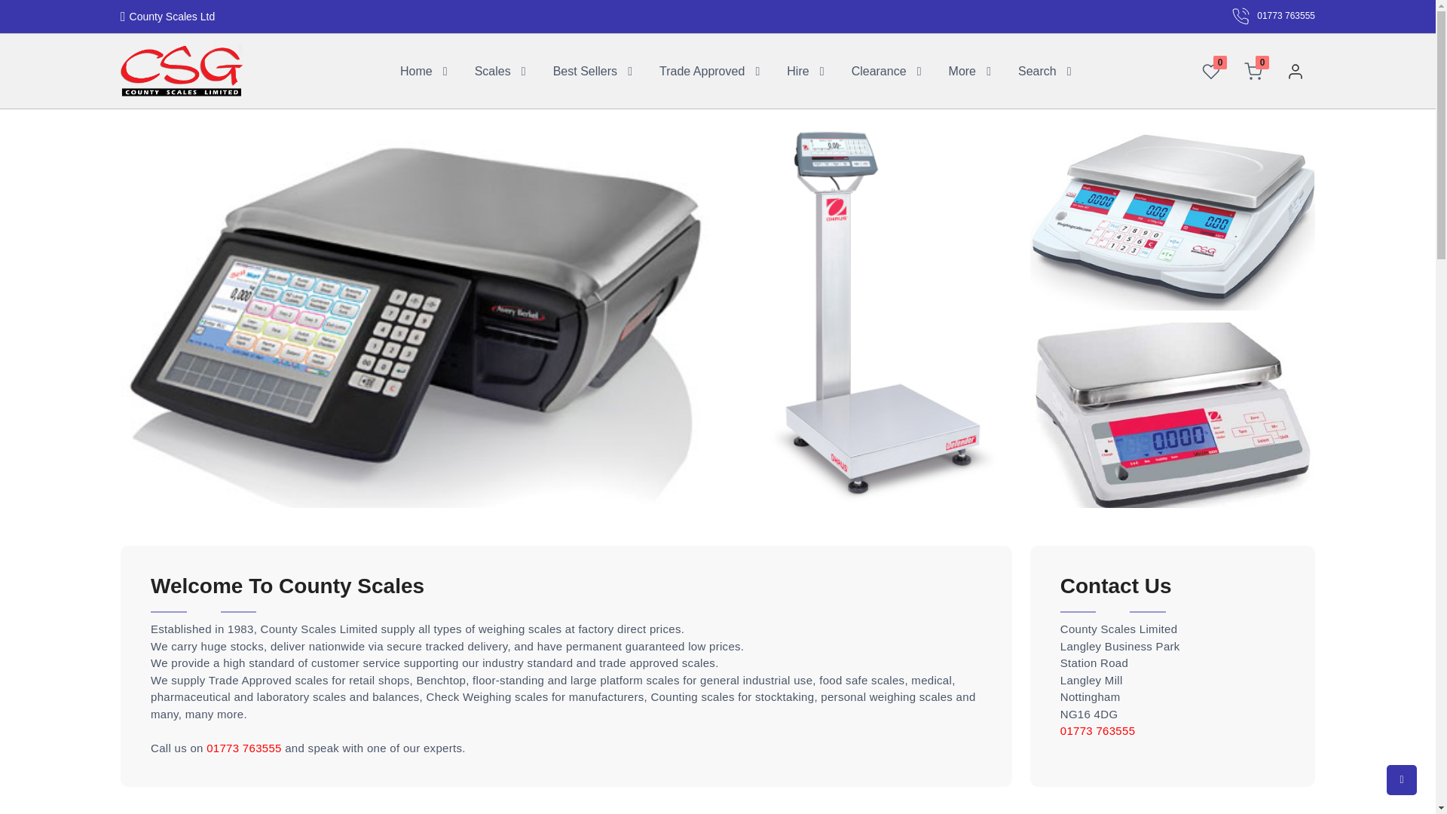  I want to click on Clearance, so click(878, 71).